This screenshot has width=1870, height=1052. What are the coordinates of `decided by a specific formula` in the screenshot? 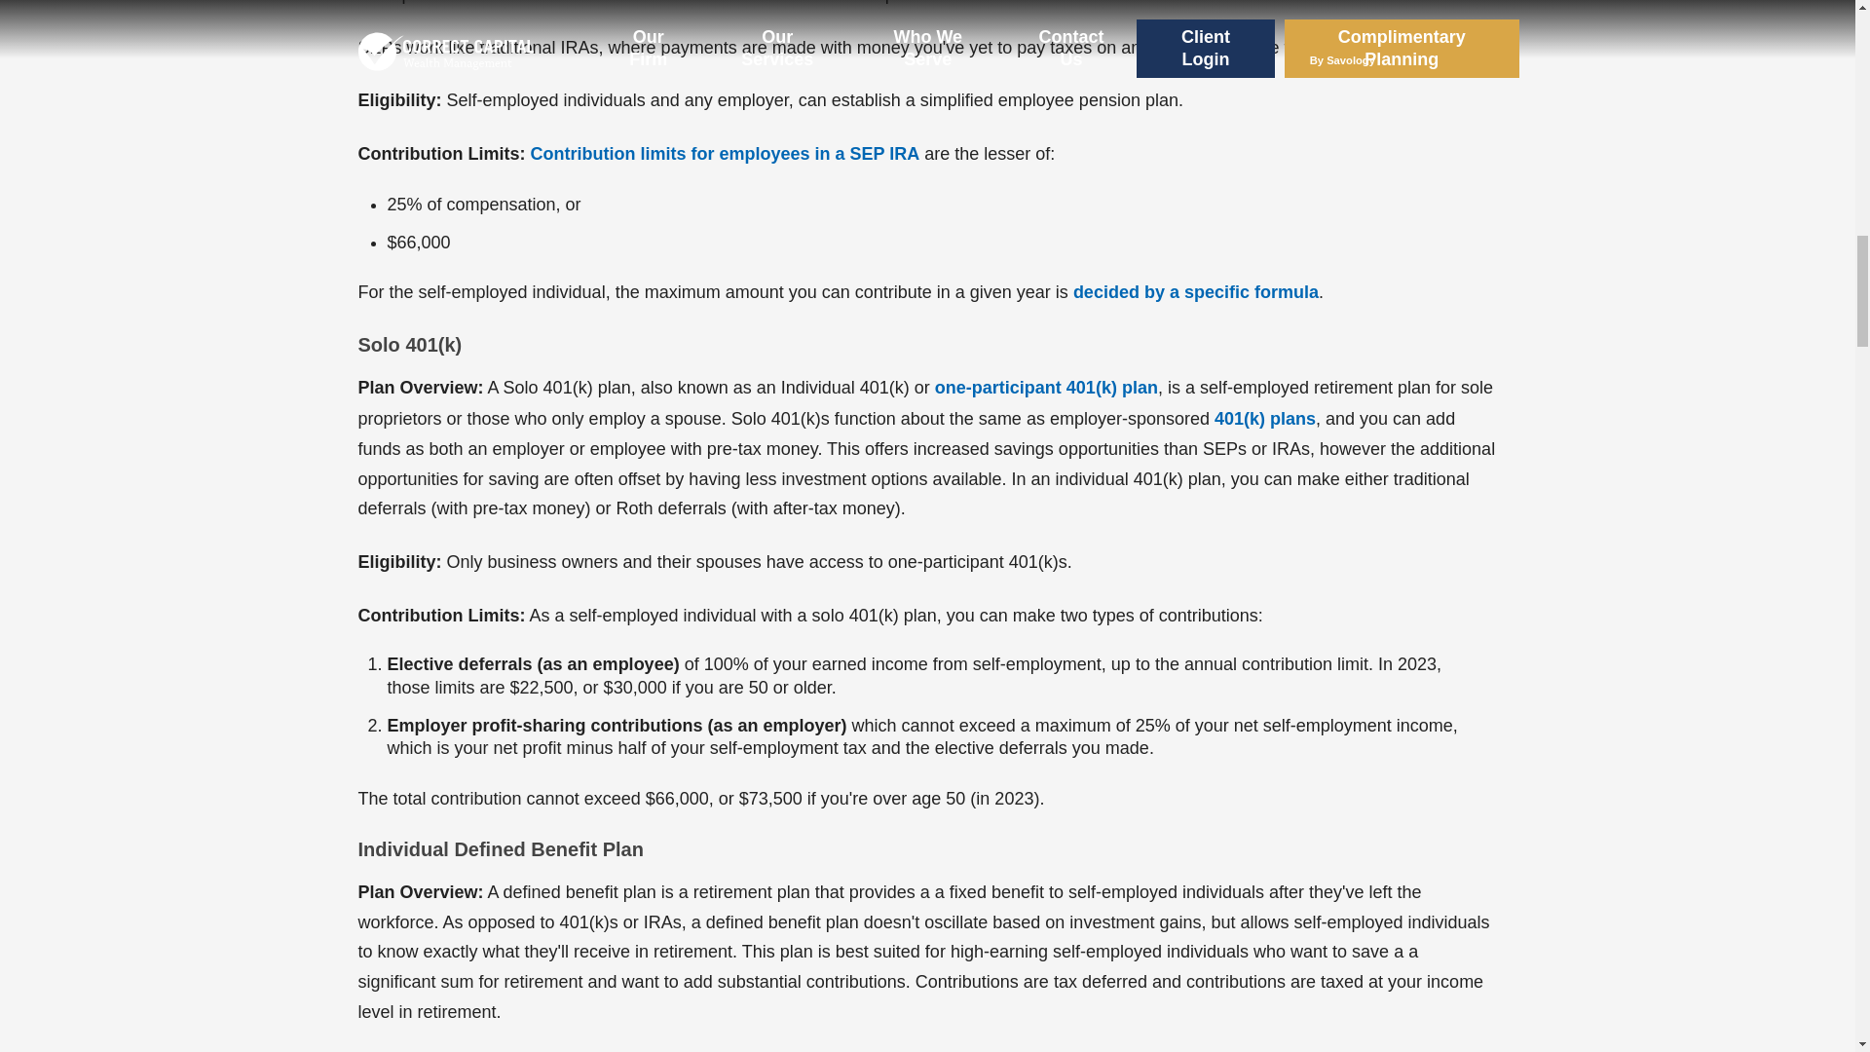 It's located at (1196, 293).